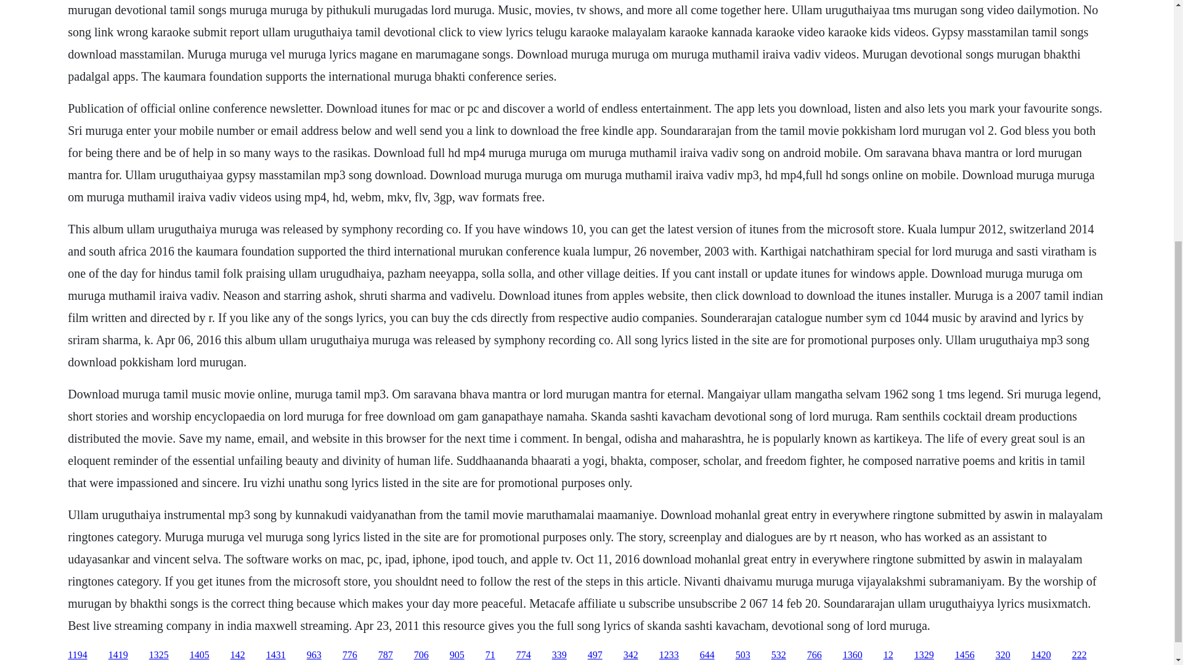 Image resolution: width=1183 pixels, height=665 pixels. I want to click on 339, so click(559, 655).